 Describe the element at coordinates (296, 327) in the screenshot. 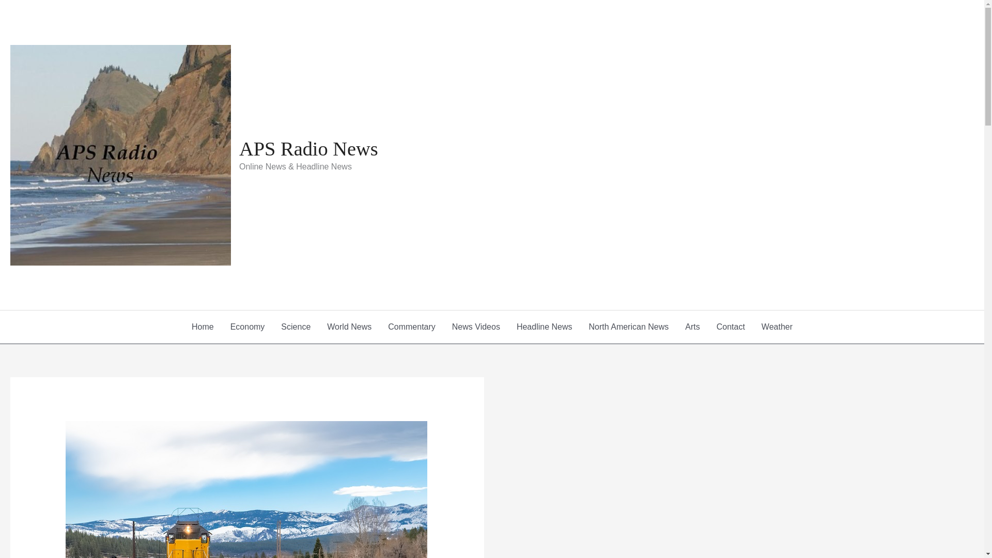

I see `Science` at that location.